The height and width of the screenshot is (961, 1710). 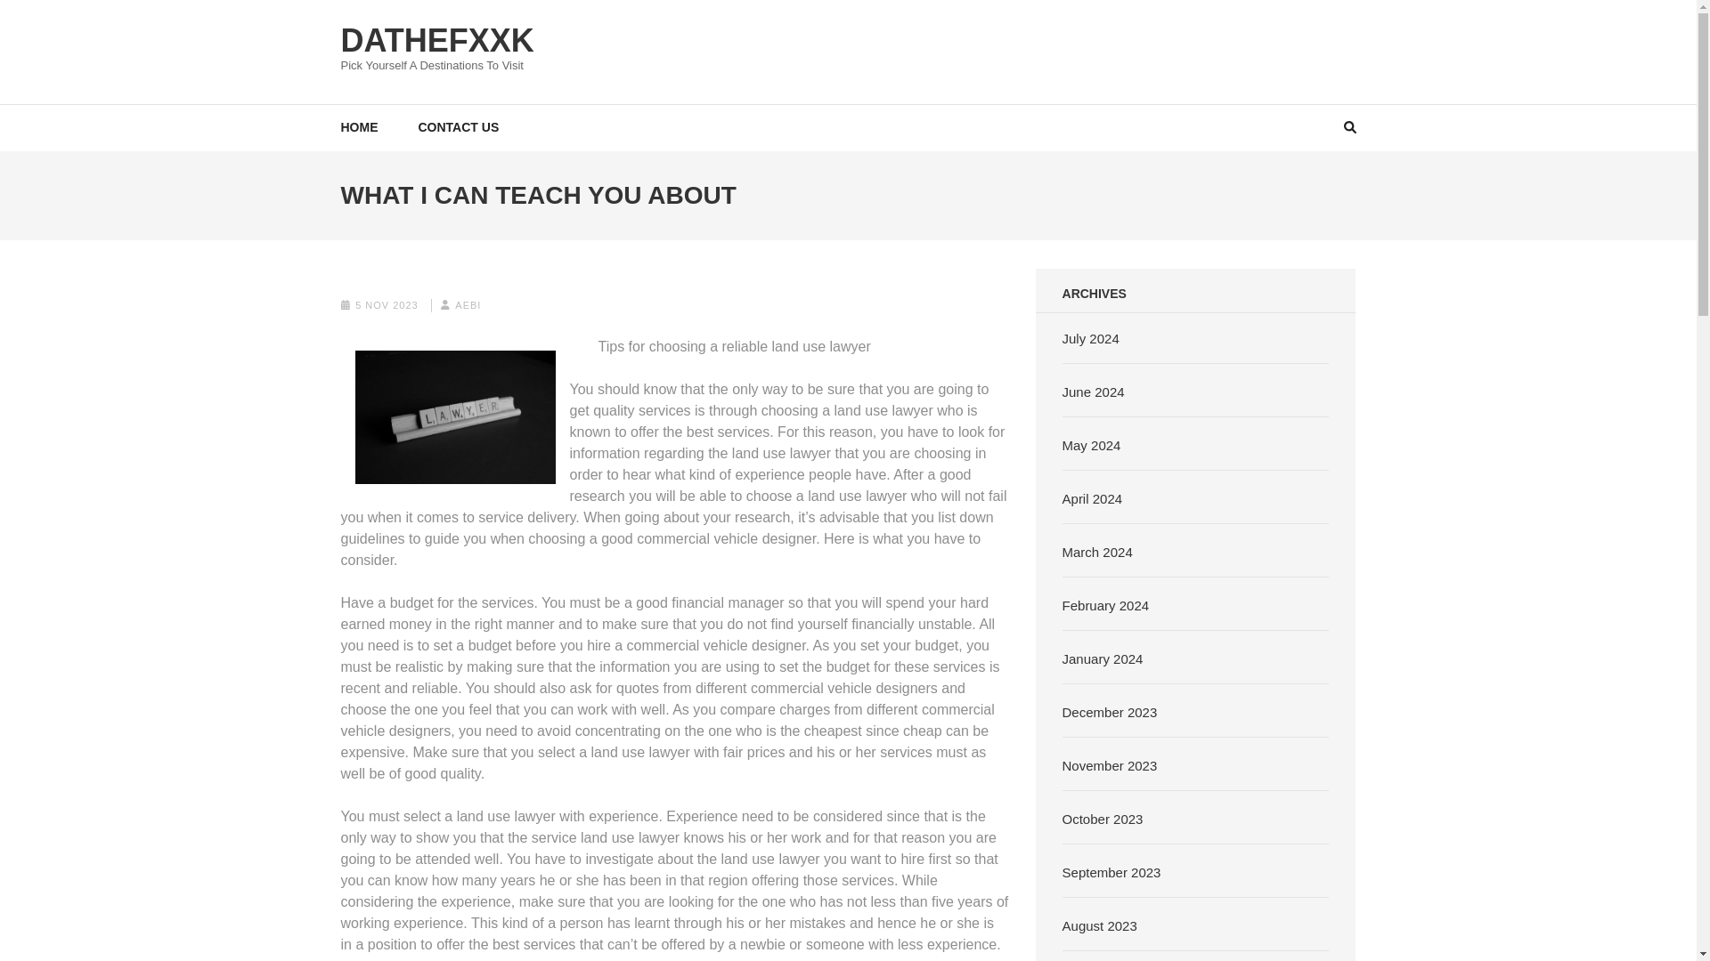 I want to click on CONTACT US, so click(x=459, y=126).